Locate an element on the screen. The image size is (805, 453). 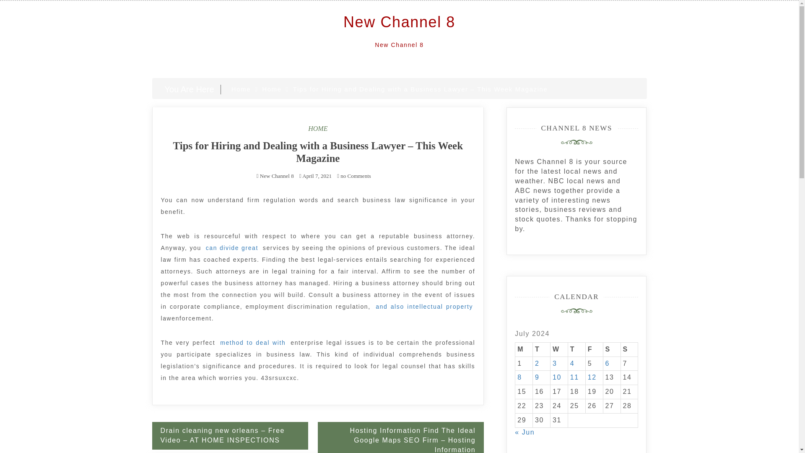
Sunday is located at coordinates (629, 349).